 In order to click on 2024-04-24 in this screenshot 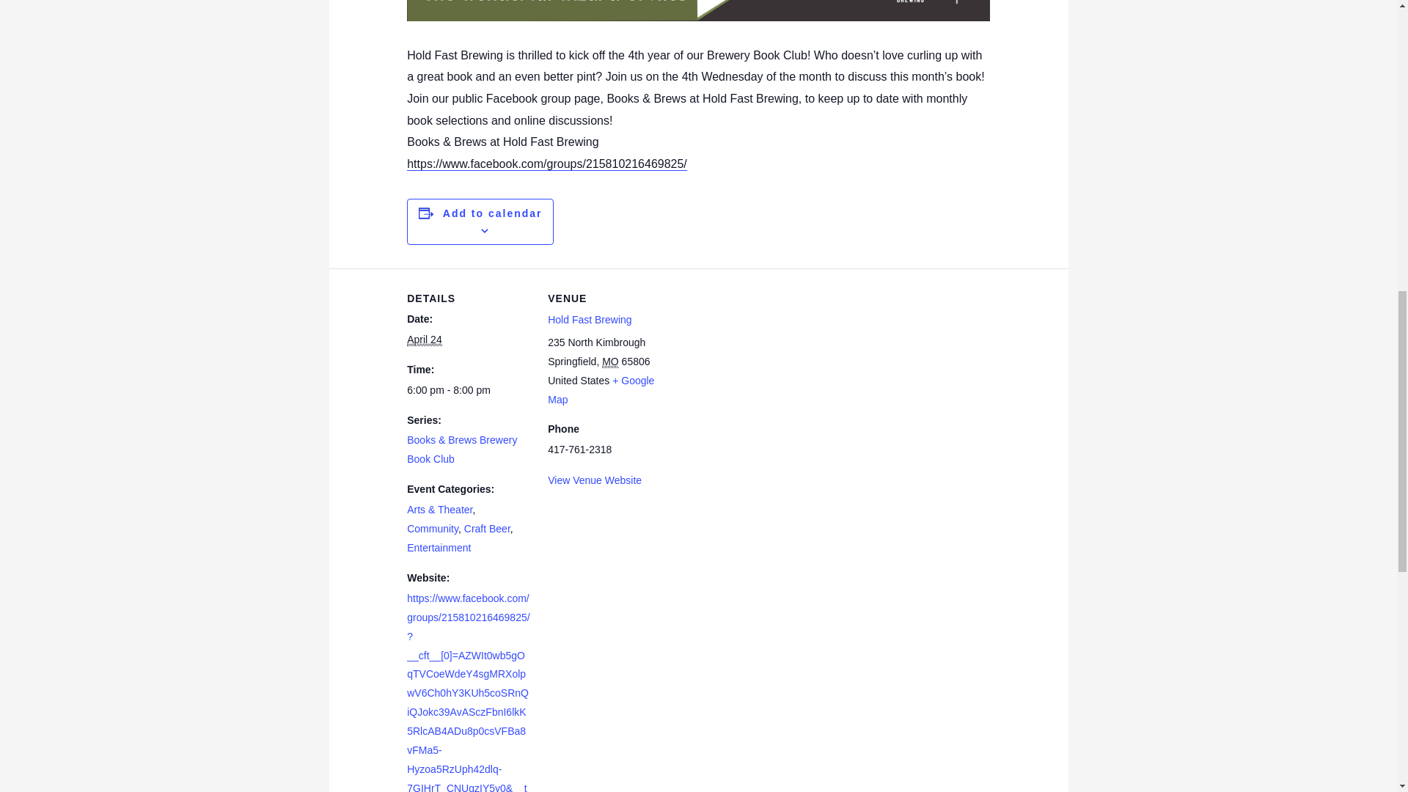, I will do `click(424, 339)`.